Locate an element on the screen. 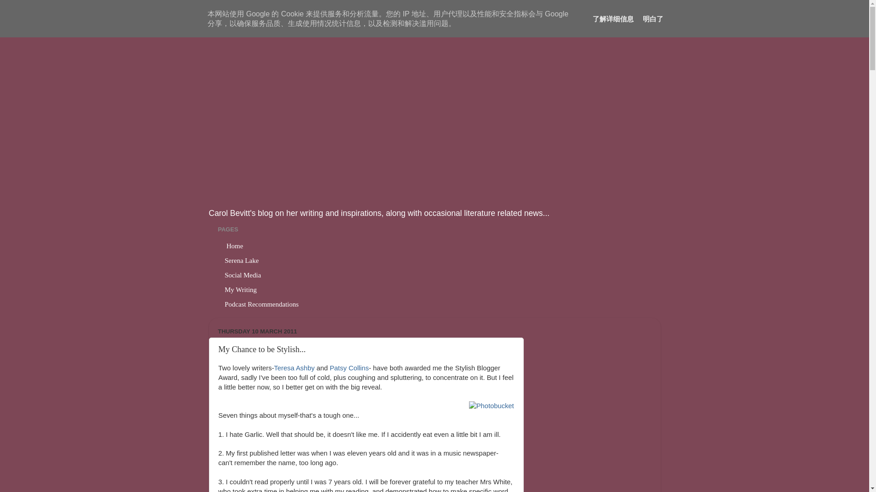 The height and width of the screenshot is (492, 876). Serena Lake is located at coordinates (242, 261).